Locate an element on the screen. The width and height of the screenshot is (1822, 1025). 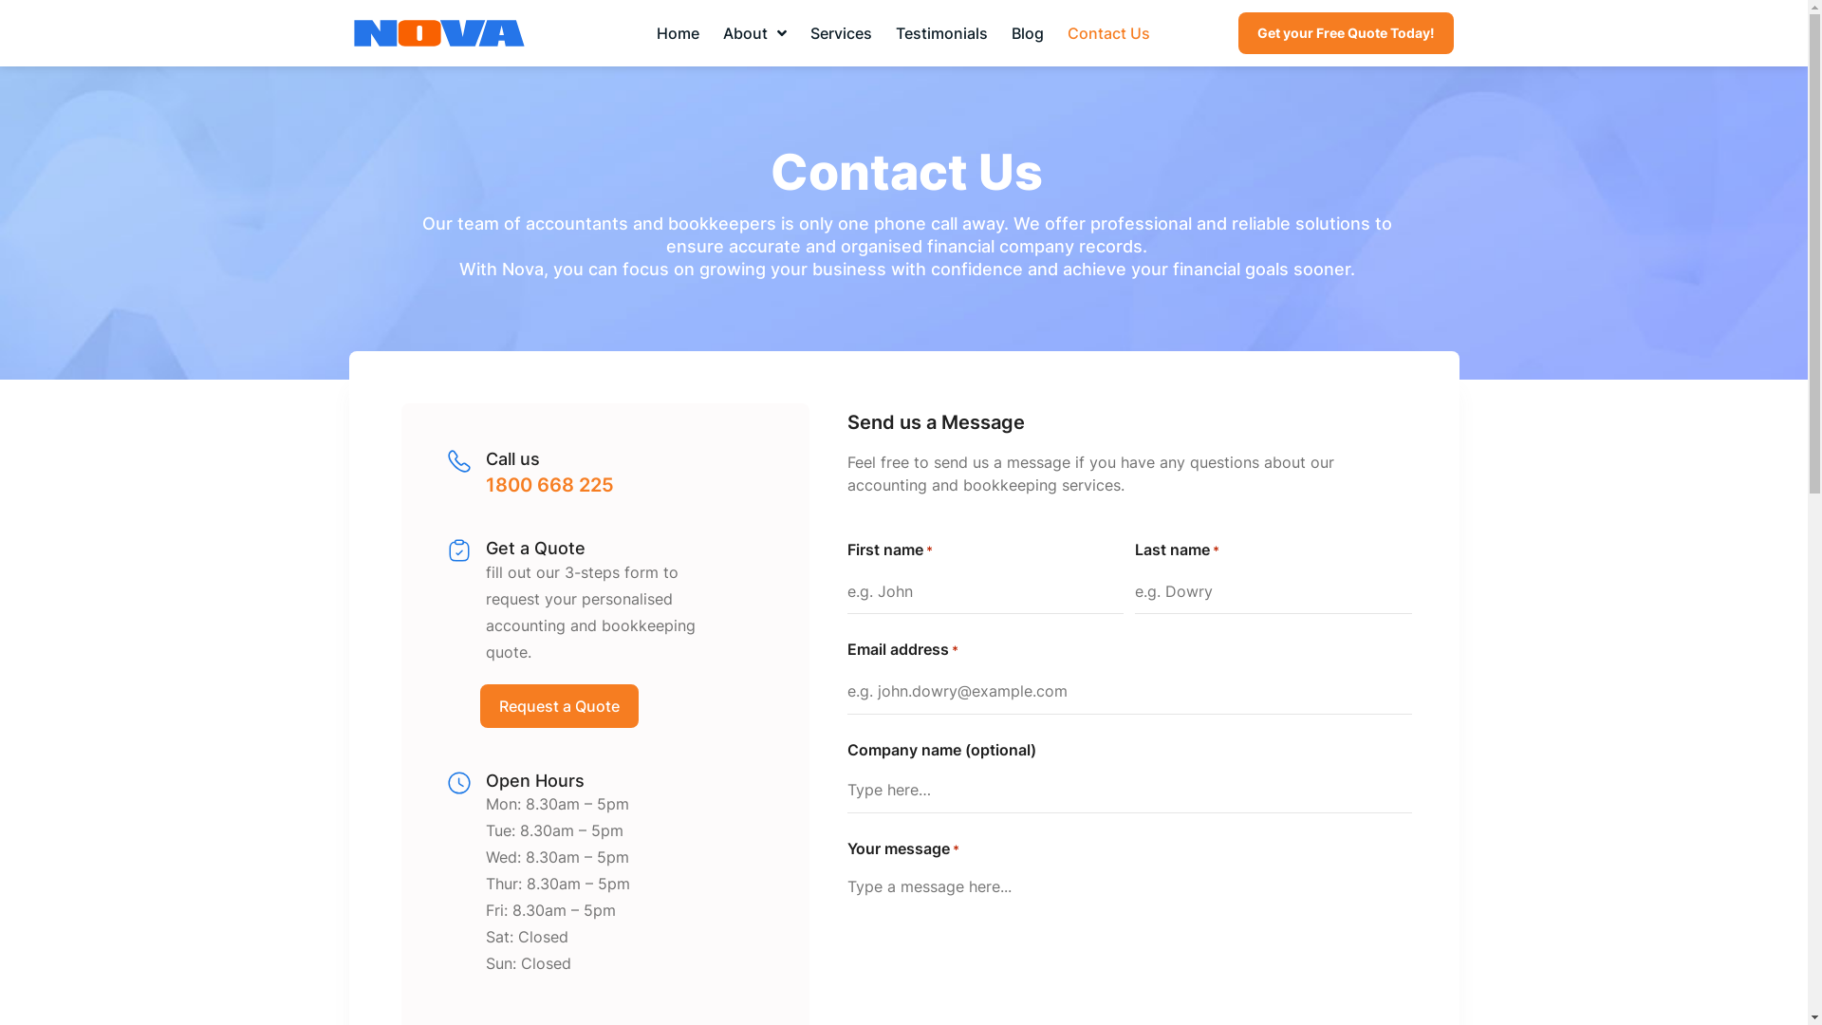
Services is located at coordinates (841, 33).